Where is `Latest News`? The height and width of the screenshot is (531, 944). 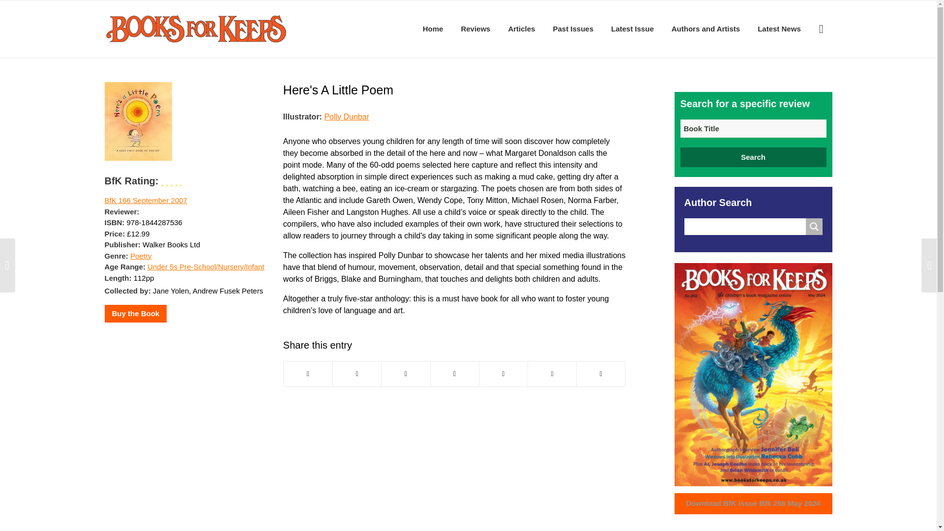
Latest News is located at coordinates (779, 29).